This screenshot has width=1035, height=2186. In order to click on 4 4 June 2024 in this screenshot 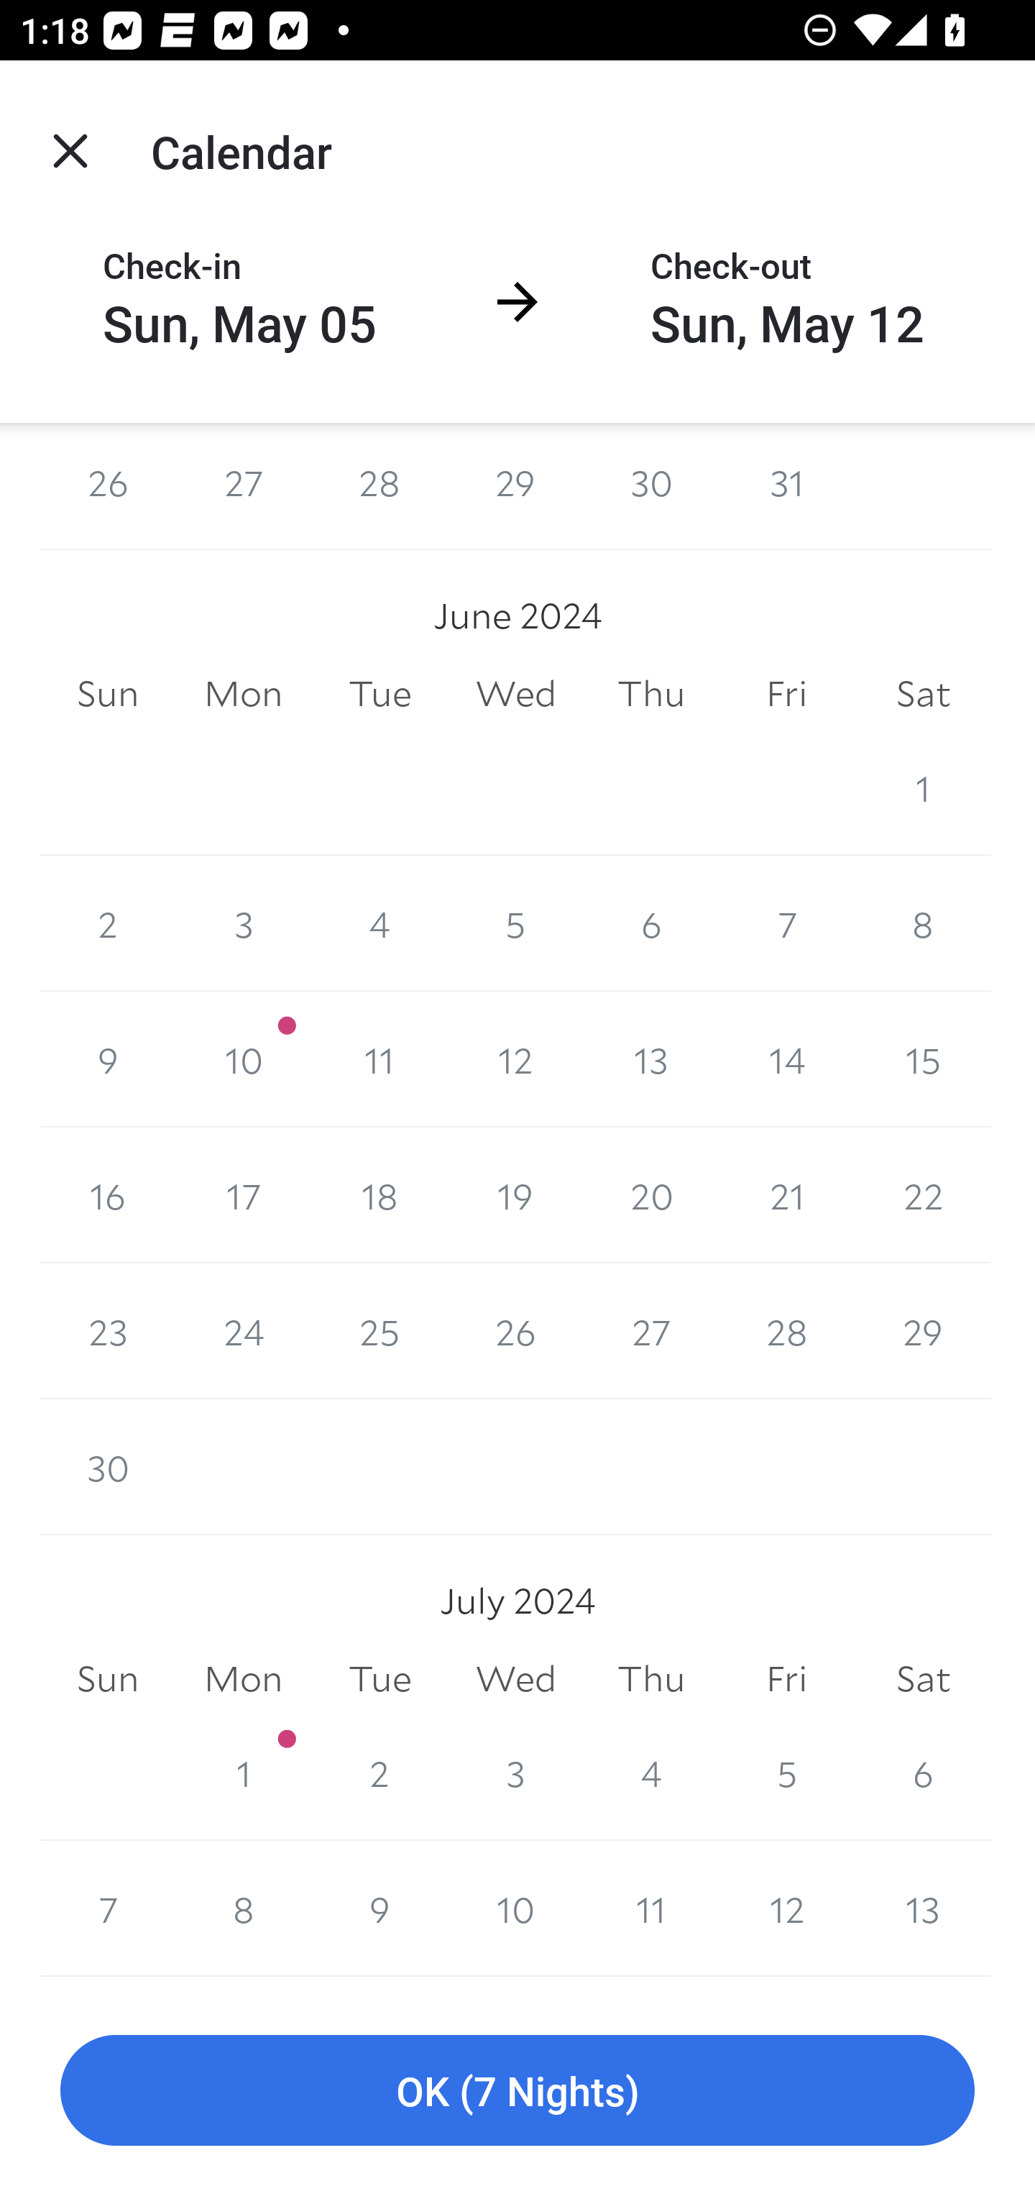, I will do `click(379, 923)`.